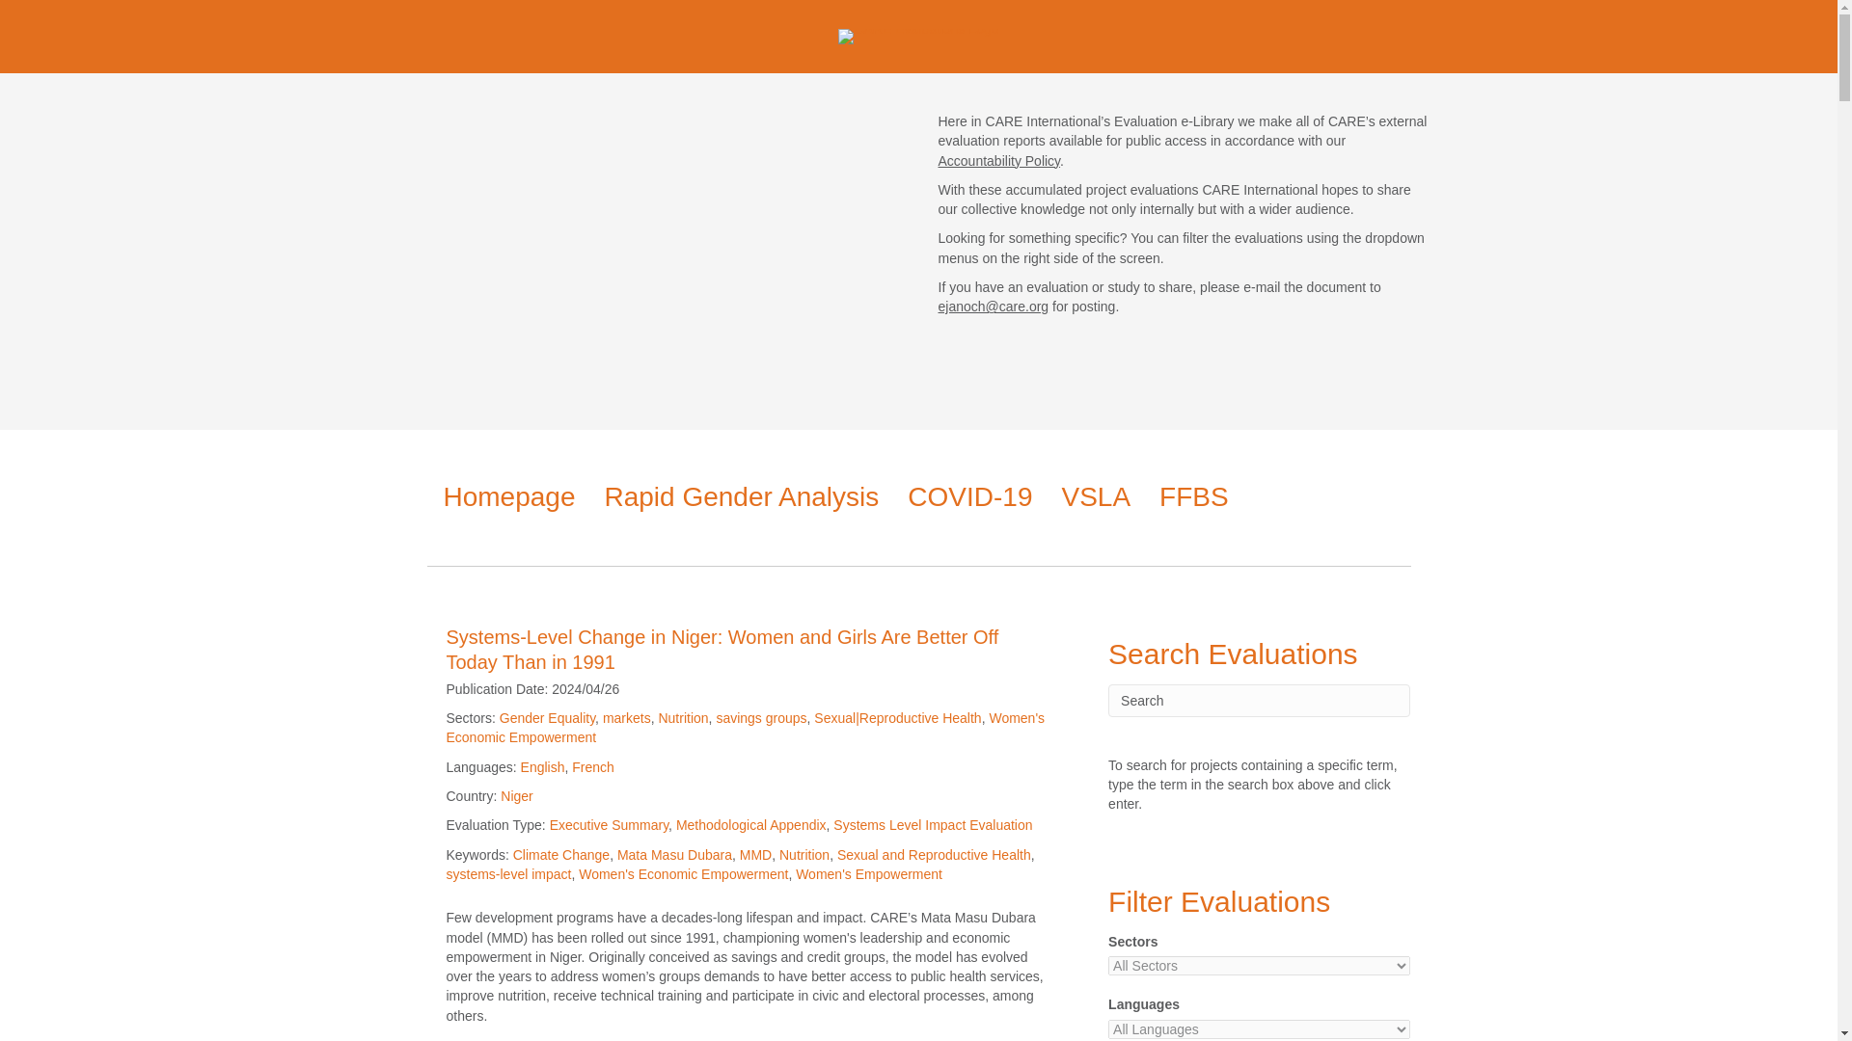  What do you see at coordinates (542, 767) in the screenshot?
I see `English` at bounding box center [542, 767].